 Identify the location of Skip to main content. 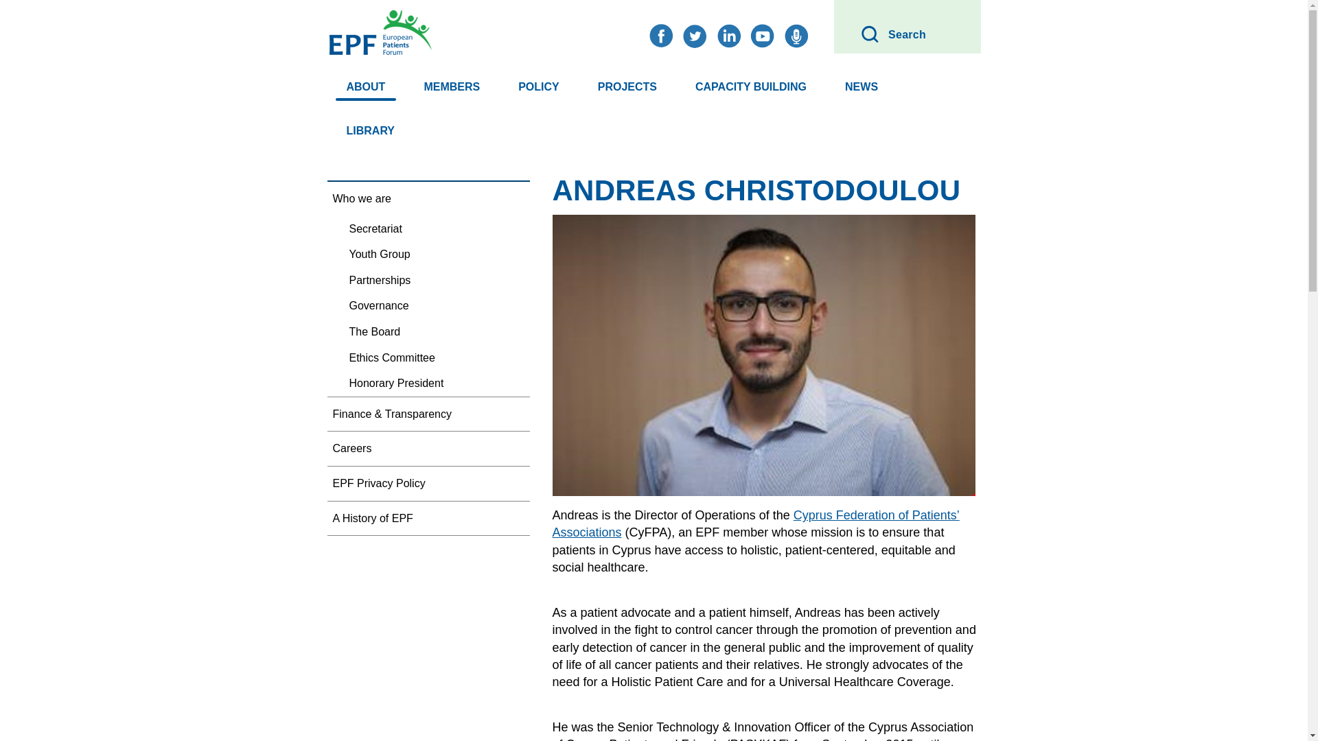
(18, 18).